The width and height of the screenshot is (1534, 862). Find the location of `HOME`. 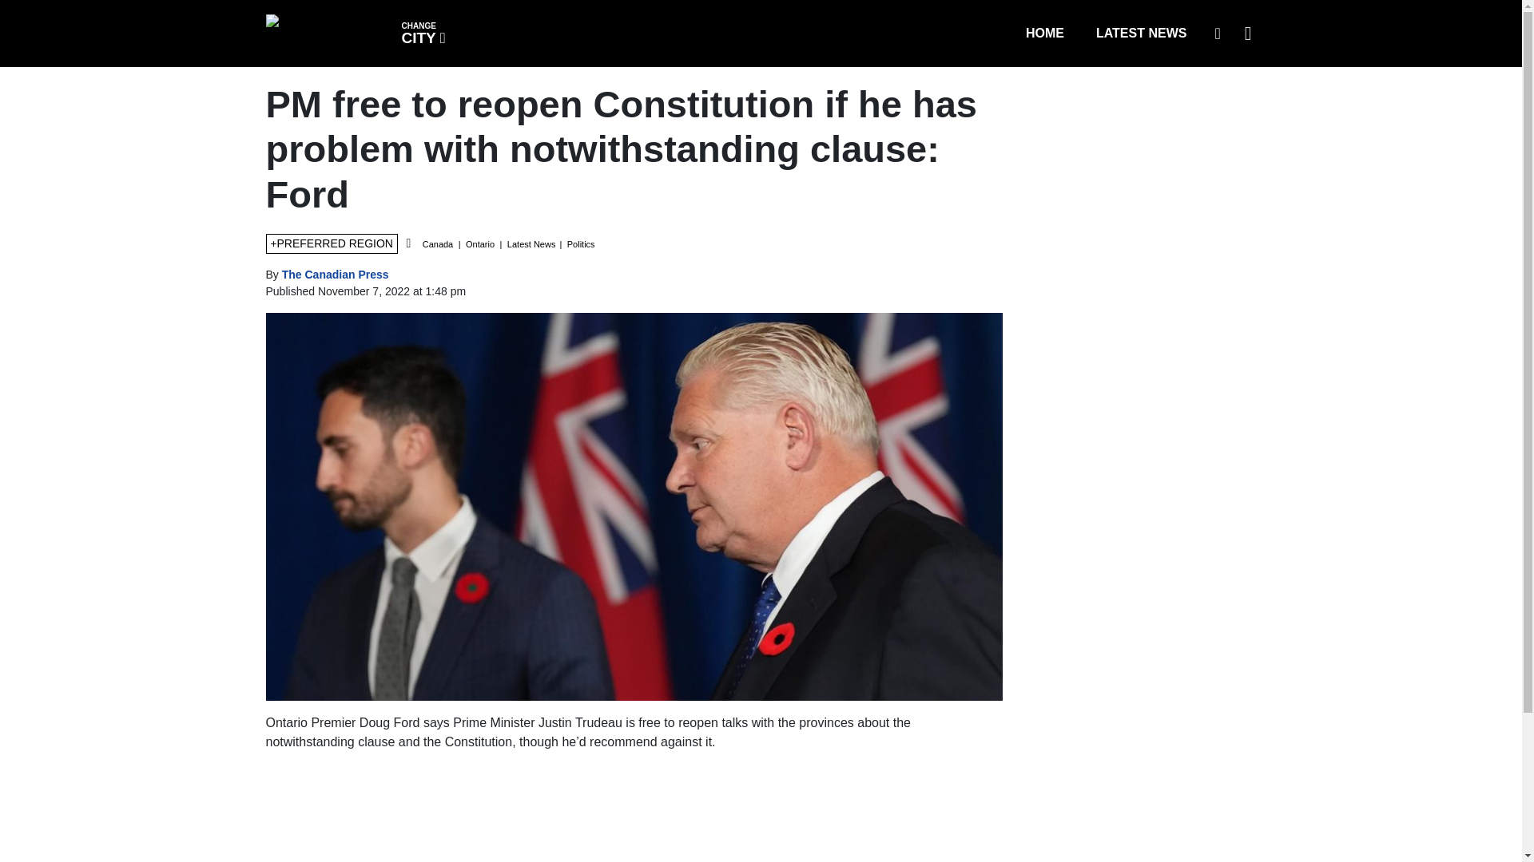

HOME is located at coordinates (1044, 33).